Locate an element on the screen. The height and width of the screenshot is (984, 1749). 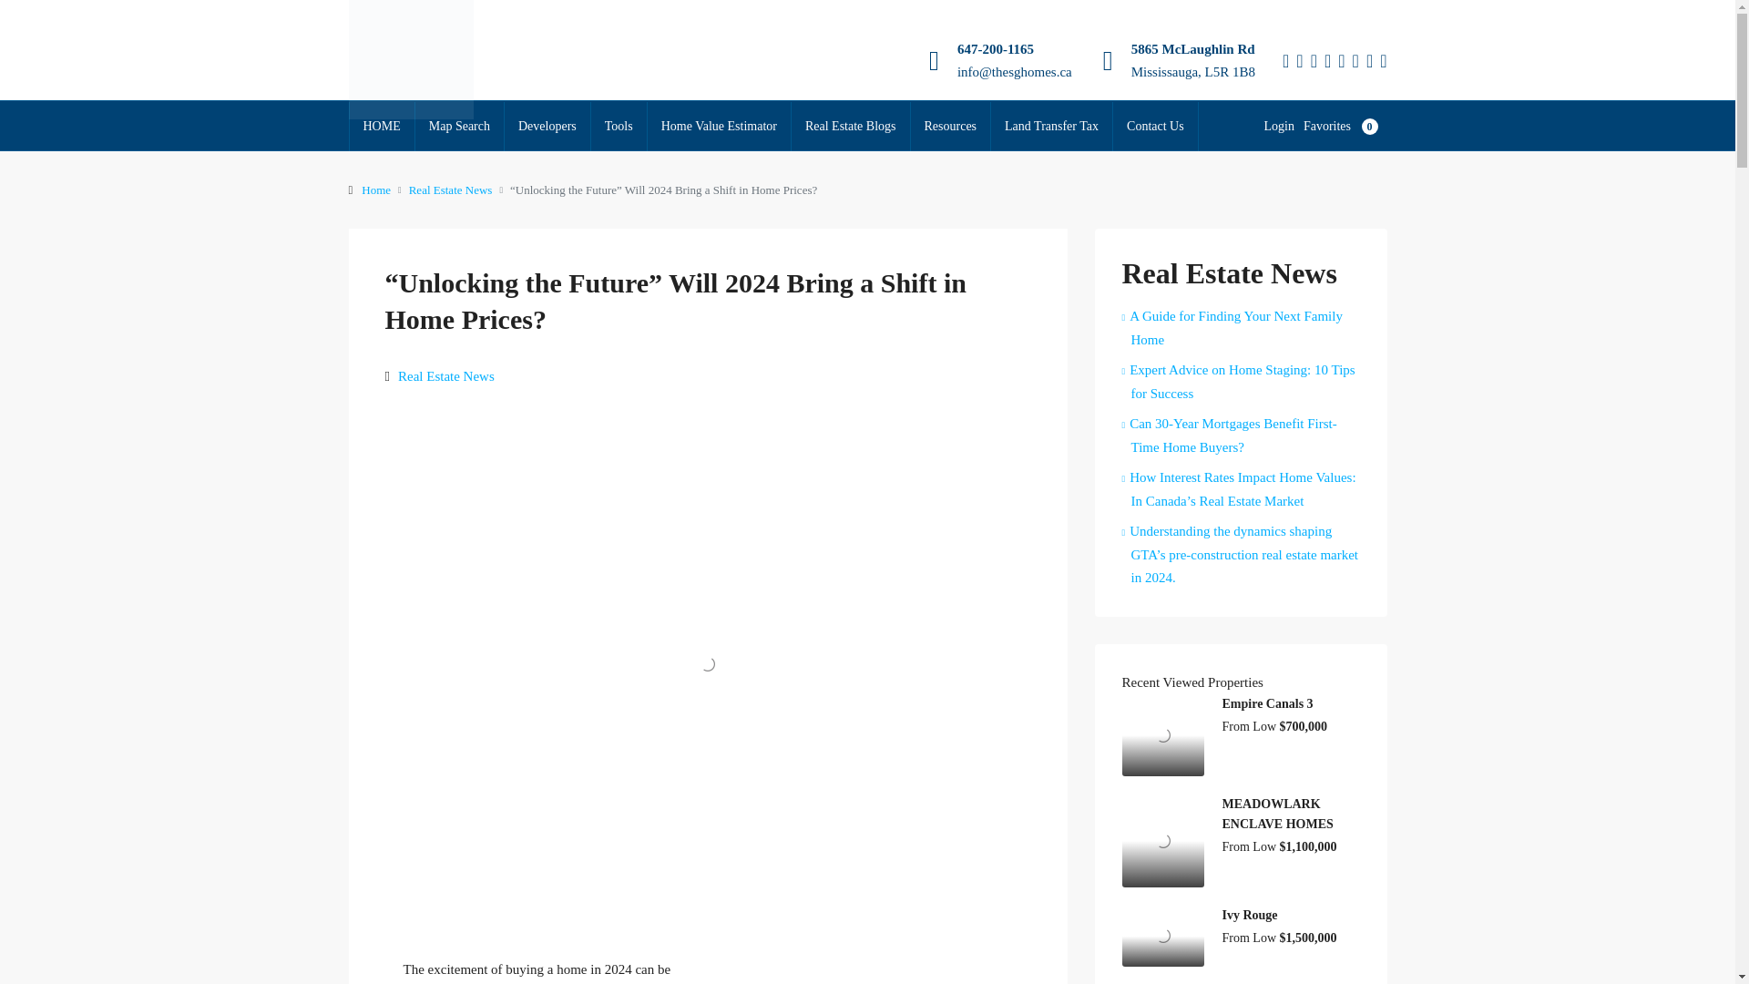
Favorites 0 is located at coordinates (1345, 126).